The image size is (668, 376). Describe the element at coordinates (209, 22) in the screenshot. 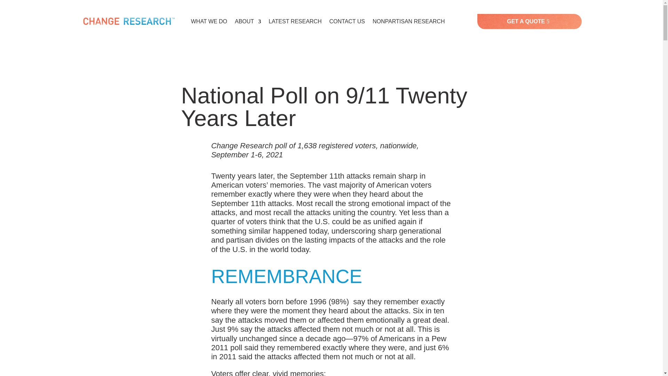

I see `WHAT WE DO` at that location.